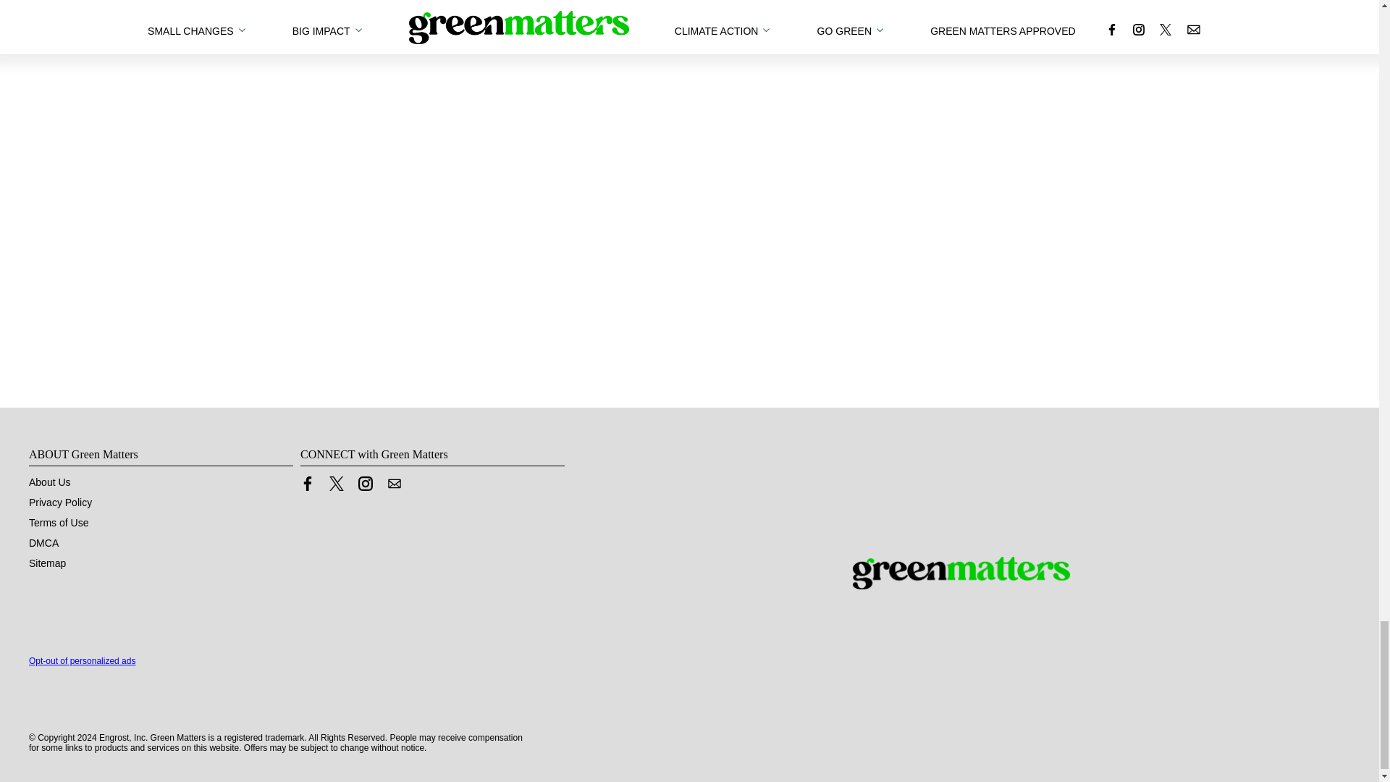 This screenshot has width=1390, height=782. I want to click on Contact us by Email, so click(394, 484).